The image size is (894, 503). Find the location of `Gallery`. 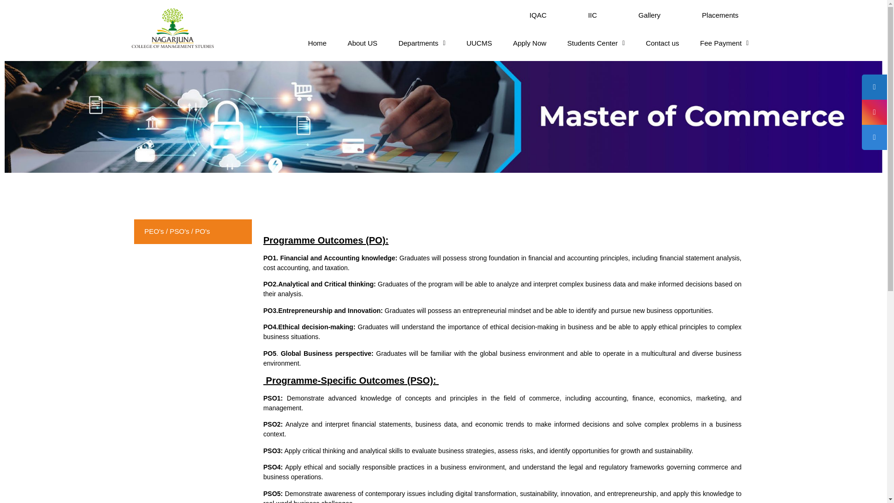

Gallery is located at coordinates (649, 15).